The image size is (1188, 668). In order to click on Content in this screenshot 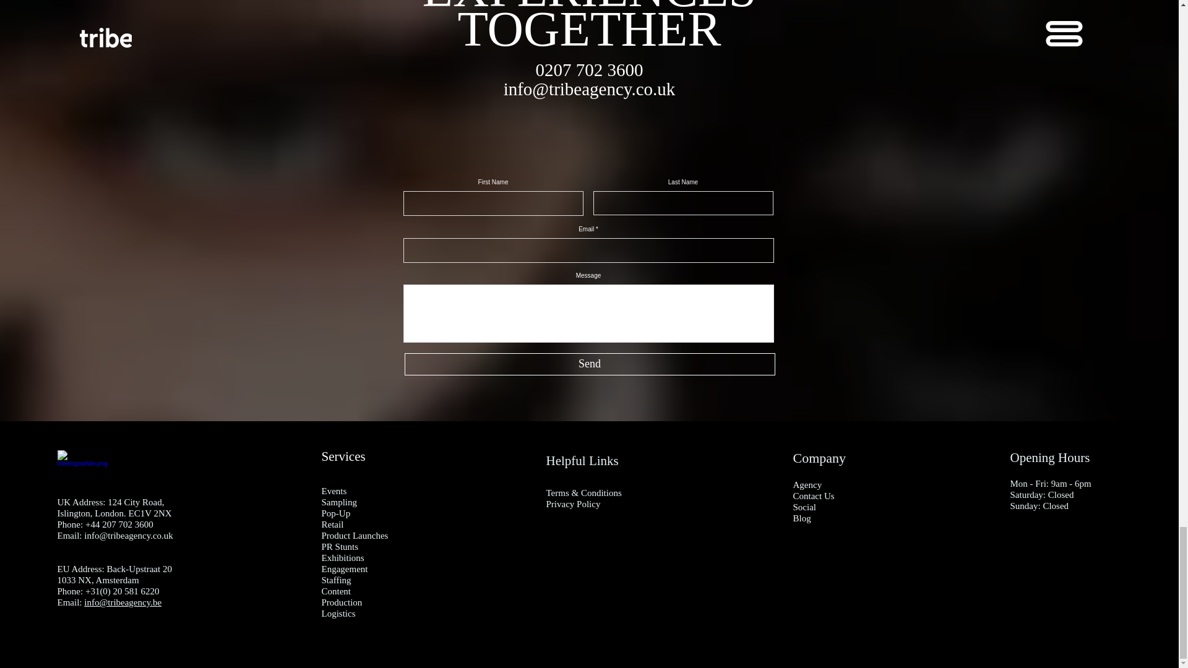, I will do `click(337, 591)`.